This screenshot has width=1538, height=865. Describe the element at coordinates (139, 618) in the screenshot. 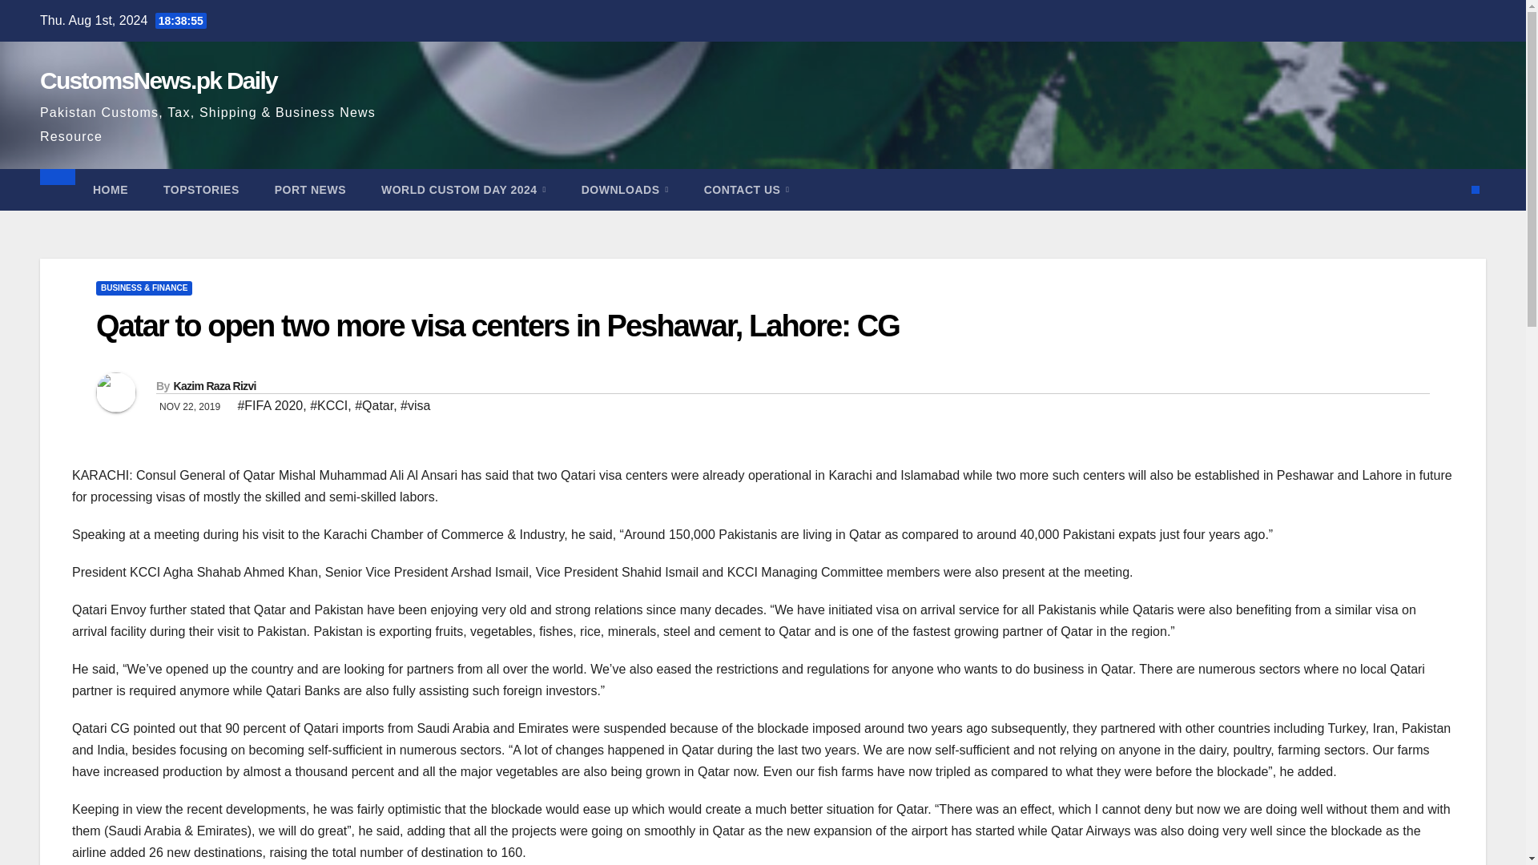

I see `S.R.O Exports` at that location.